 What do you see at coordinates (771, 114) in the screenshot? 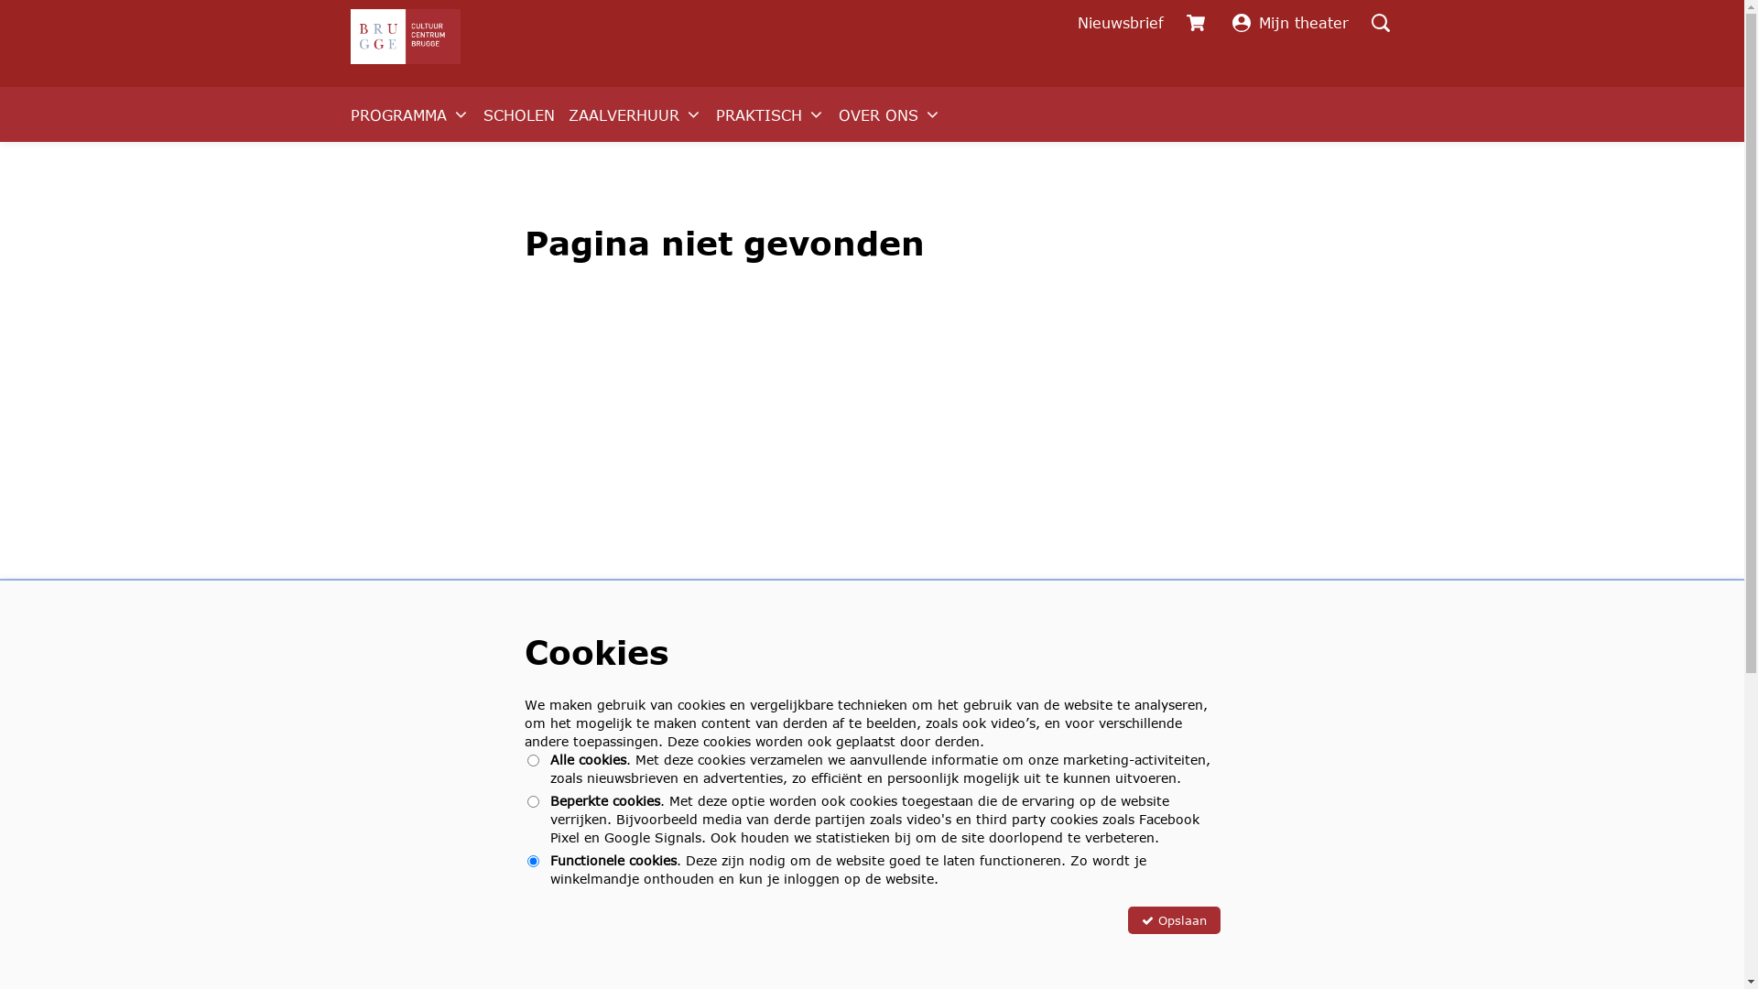
I see `PRAKTISCH` at bounding box center [771, 114].